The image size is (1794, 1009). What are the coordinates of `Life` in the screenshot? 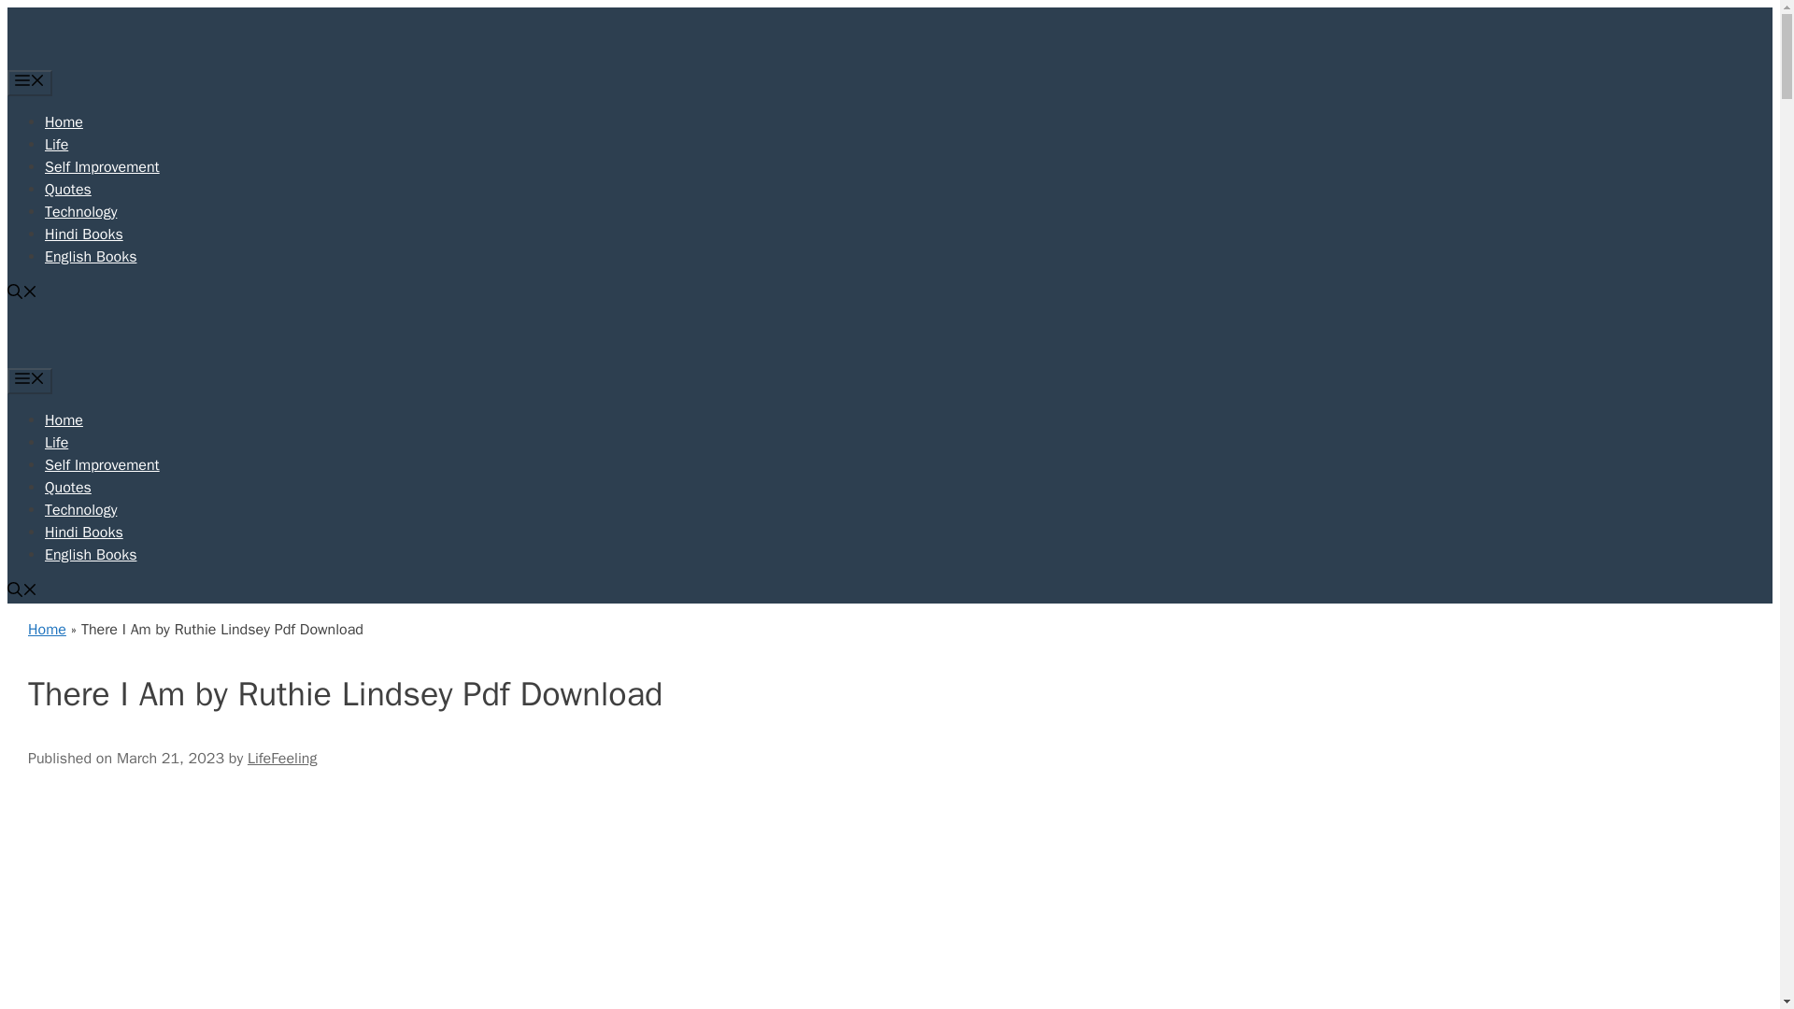 It's located at (56, 144).